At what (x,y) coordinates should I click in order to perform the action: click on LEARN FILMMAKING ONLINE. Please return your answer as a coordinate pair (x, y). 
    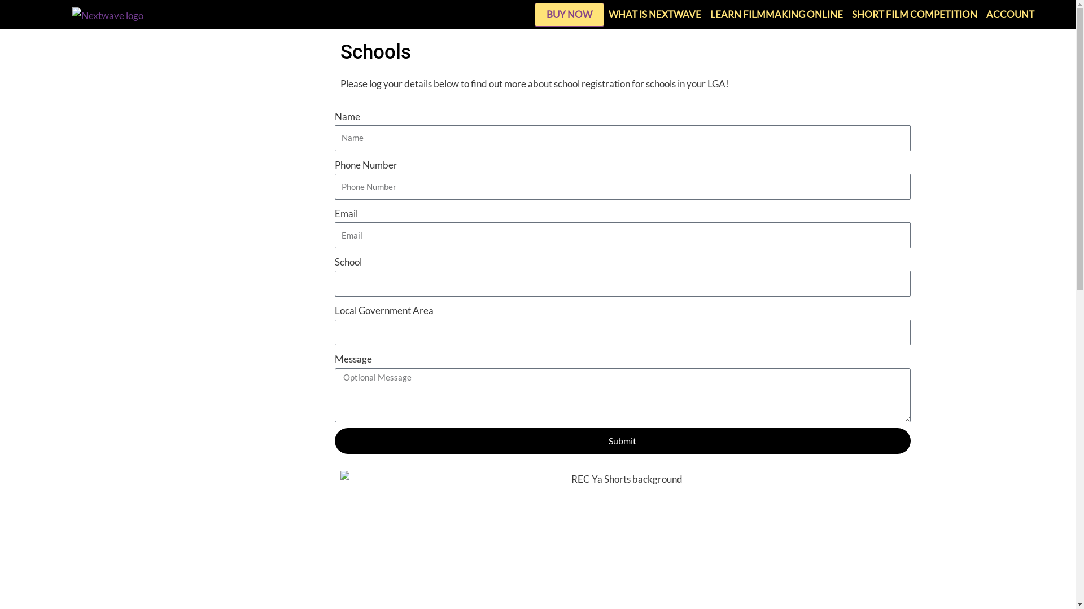
    Looking at the image, I should click on (777, 15).